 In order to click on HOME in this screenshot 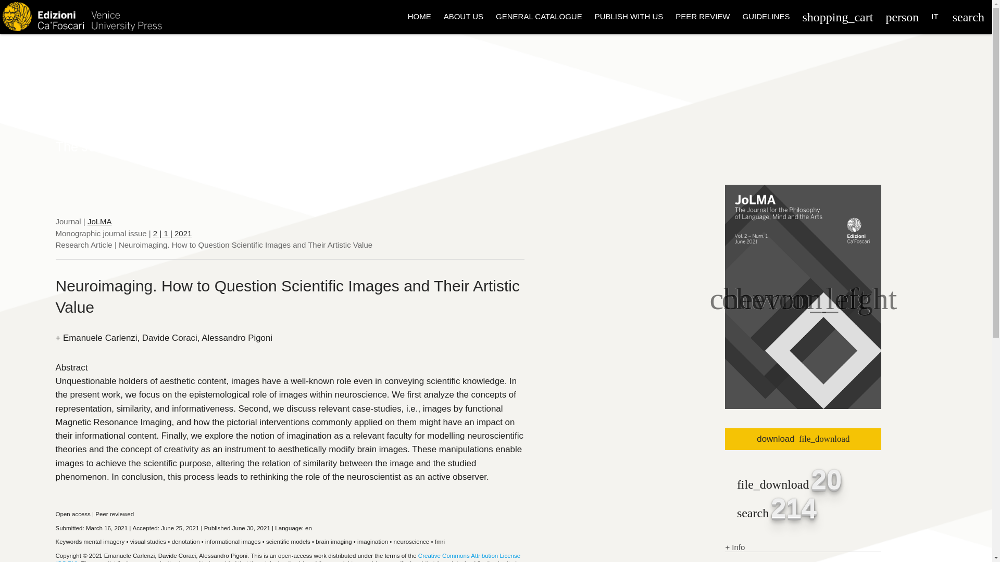, I will do `click(420, 17)`.